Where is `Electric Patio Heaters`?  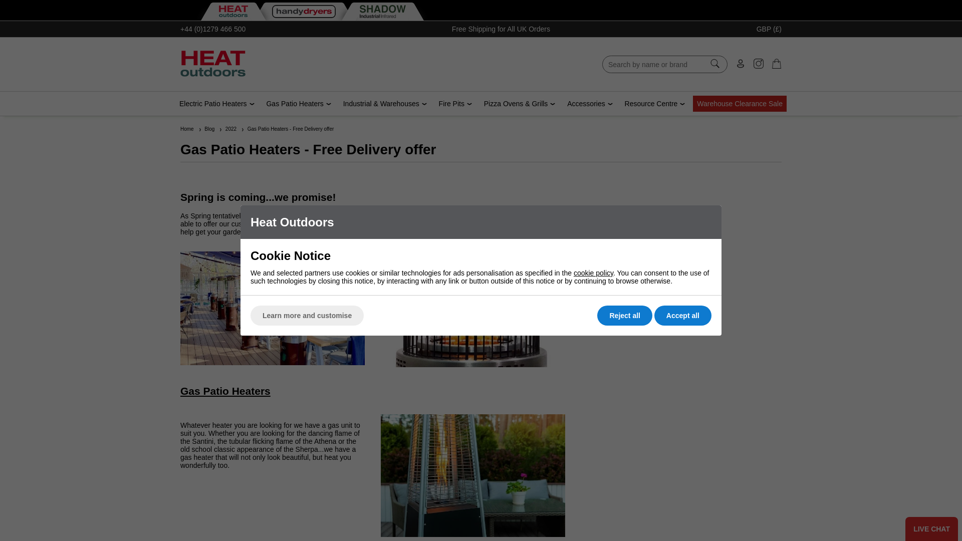
Electric Patio Heaters is located at coordinates (213, 103).